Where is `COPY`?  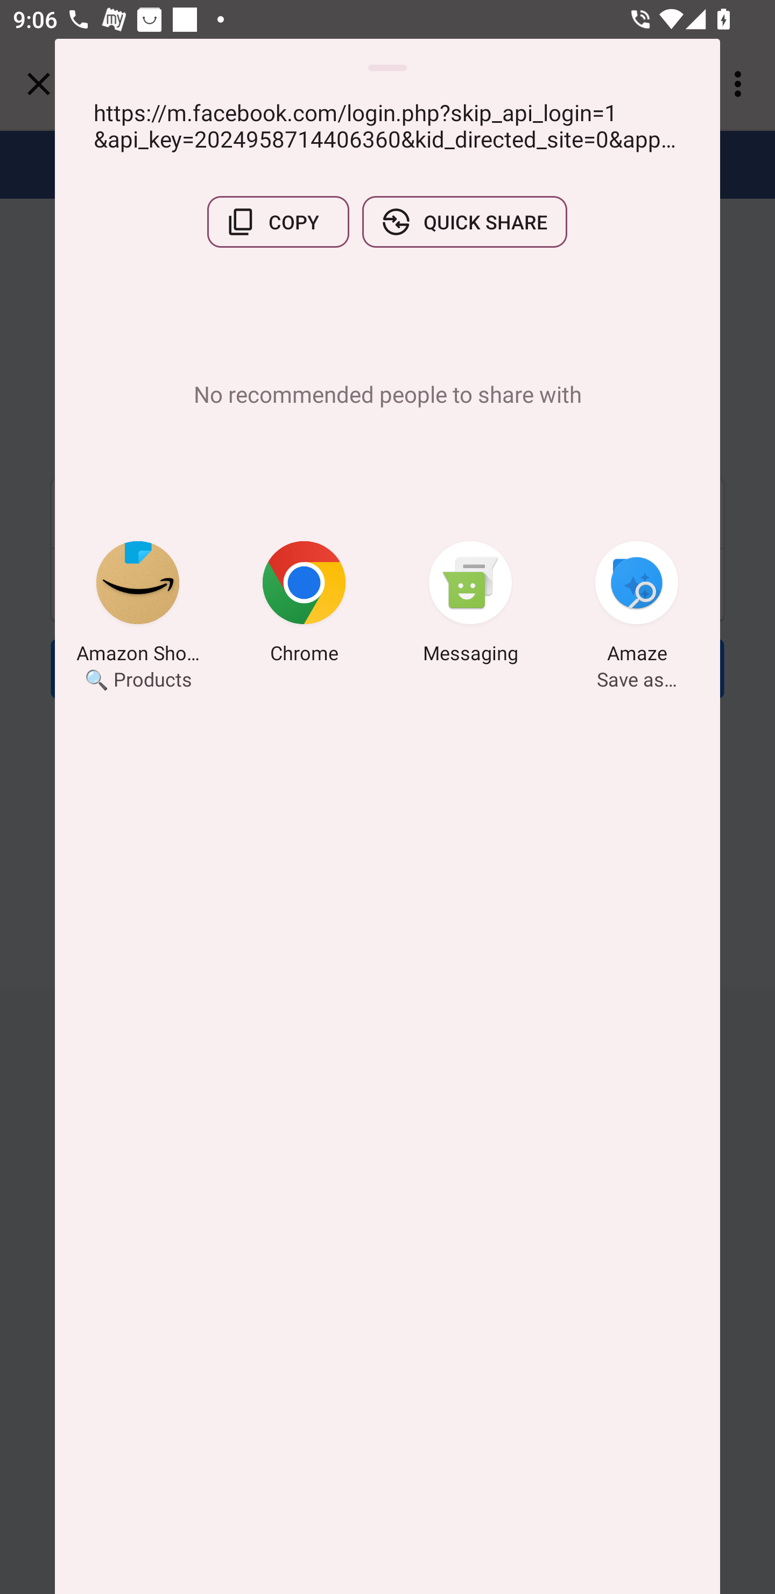
COPY is located at coordinates (278, 222).